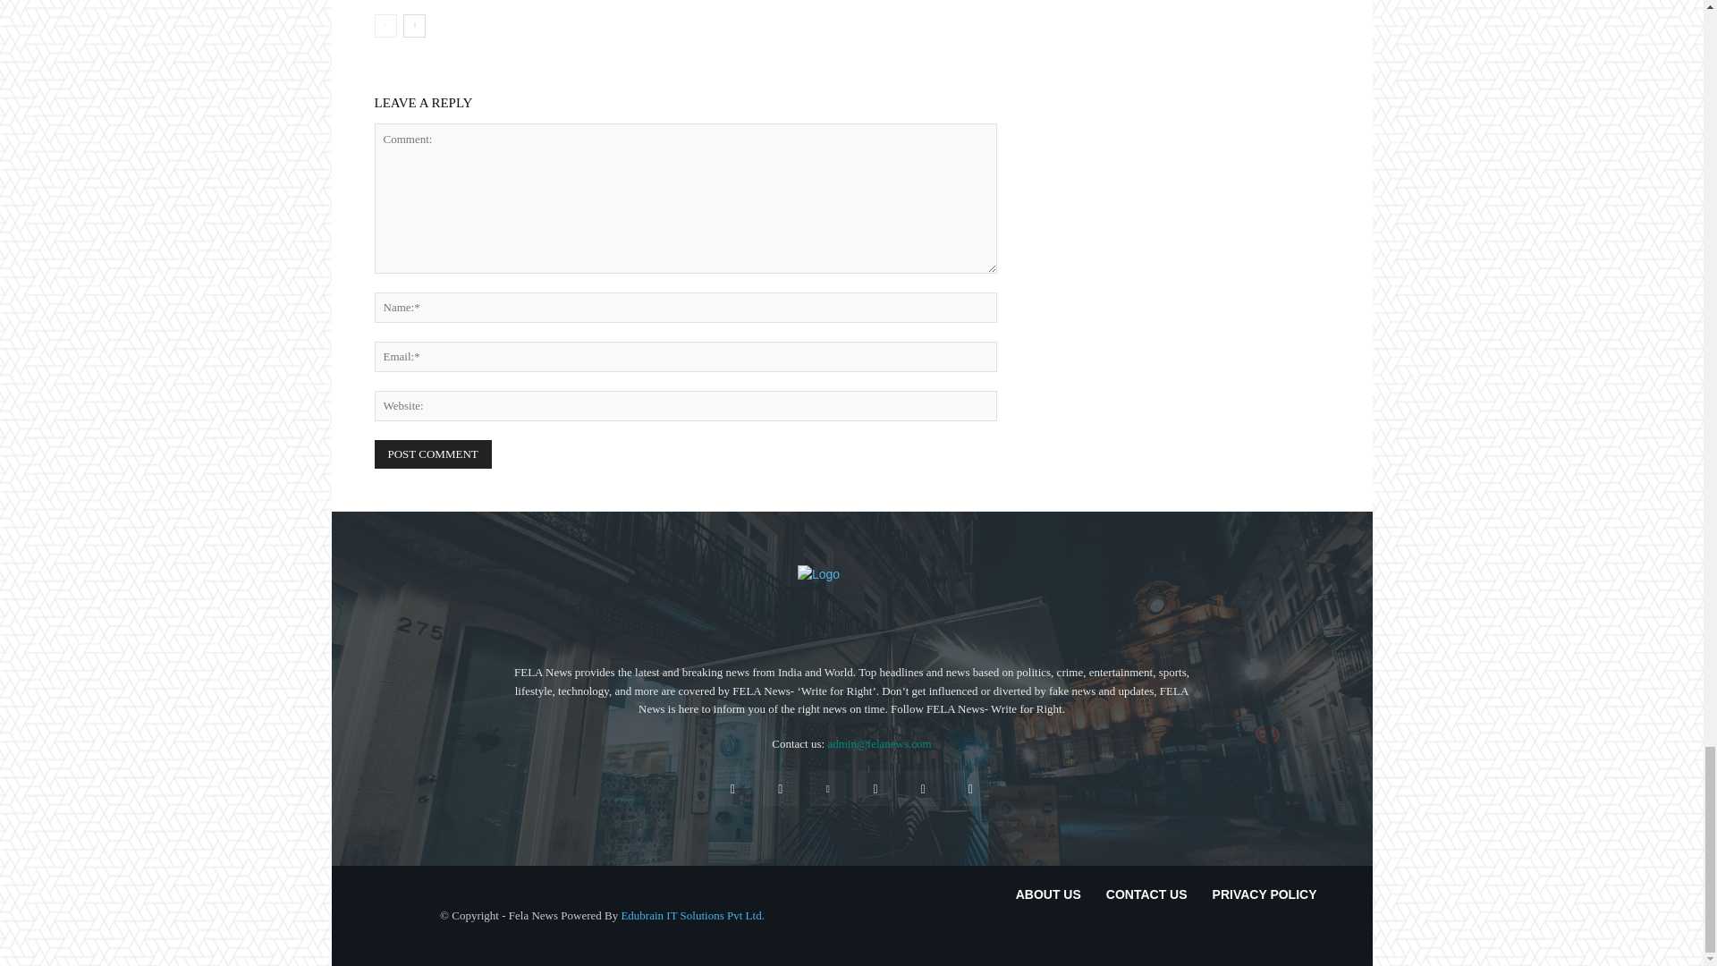  I want to click on Post Comment, so click(433, 454).